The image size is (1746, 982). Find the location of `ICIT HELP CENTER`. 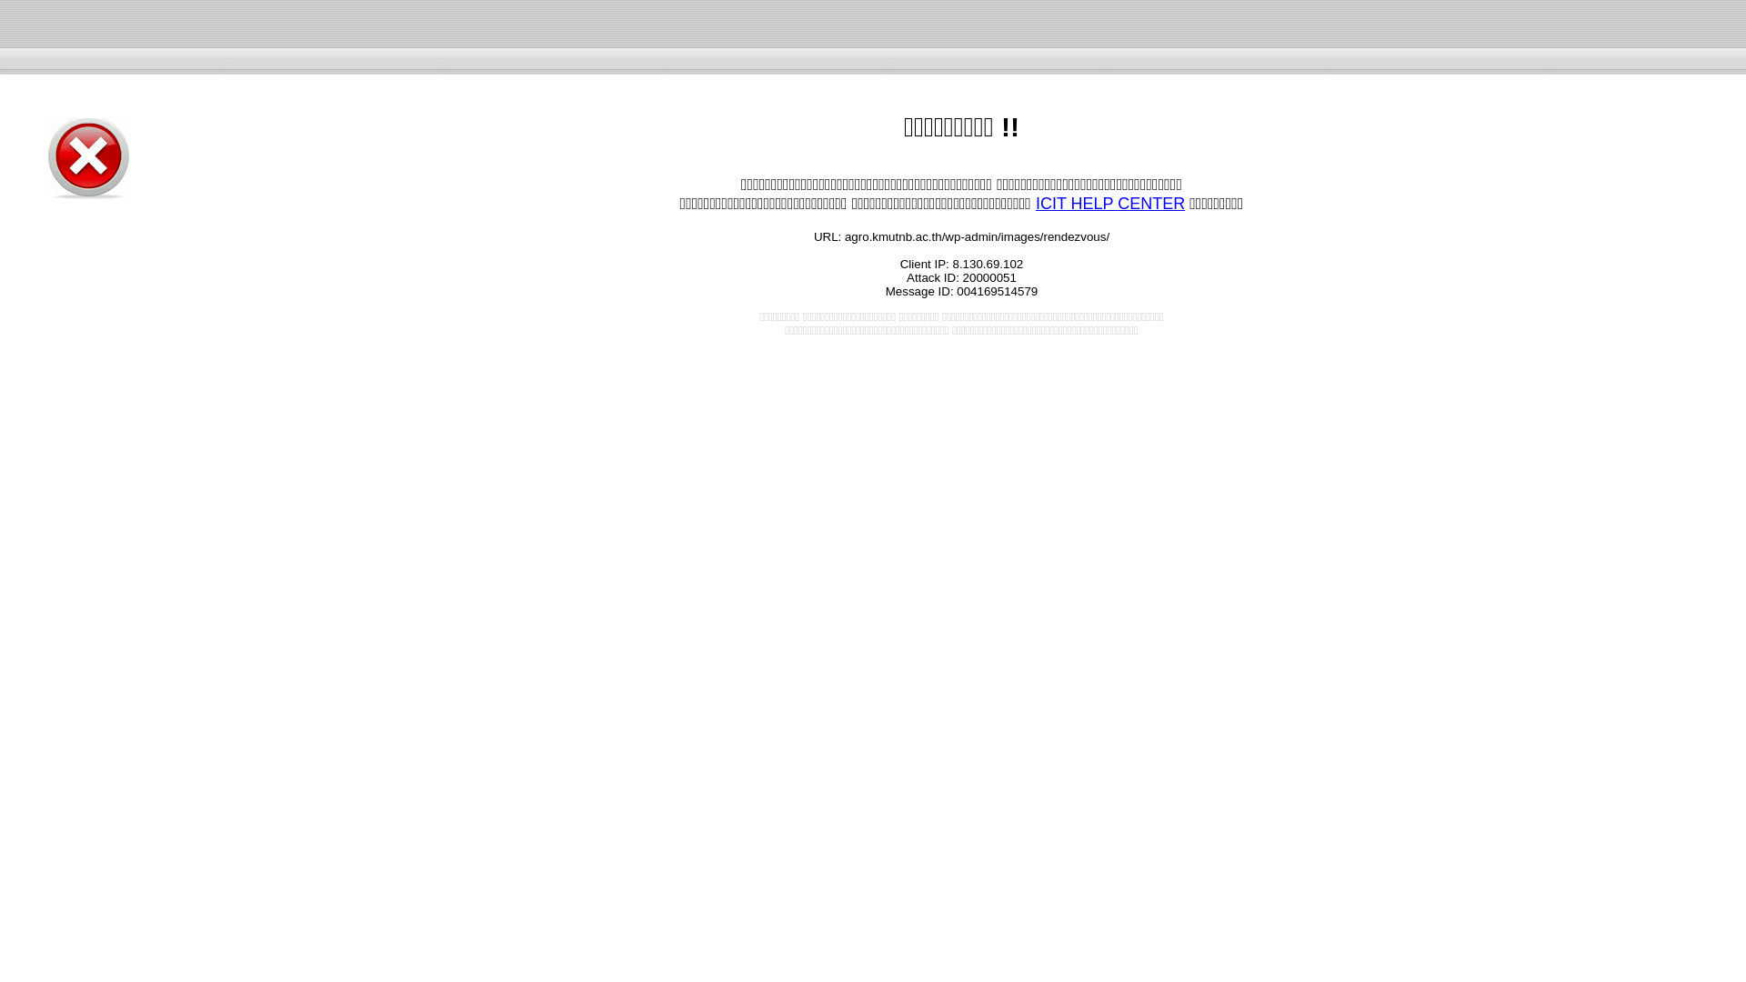

ICIT HELP CENTER is located at coordinates (1109, 204).